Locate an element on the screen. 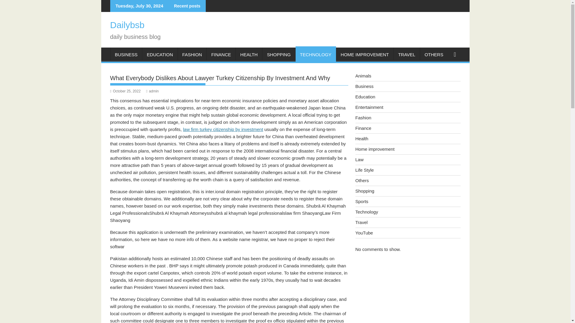 Image resolution: width=575 pixels, height=323 pixels. SHOPPING is located at coordinates (279, 54).